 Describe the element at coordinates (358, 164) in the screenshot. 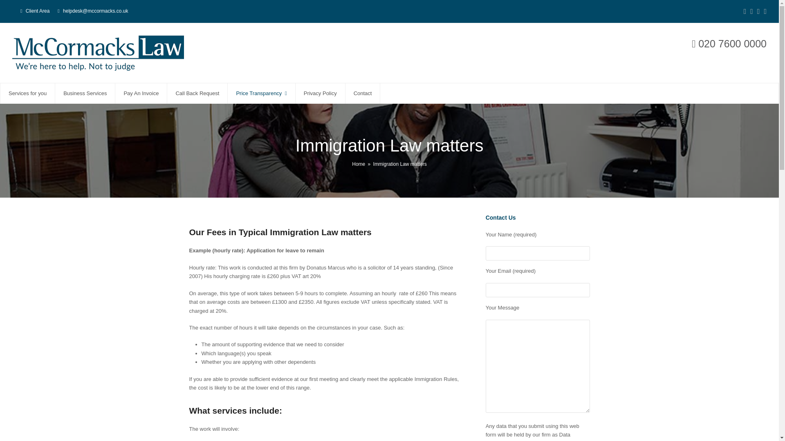

I see `Home` at that location.